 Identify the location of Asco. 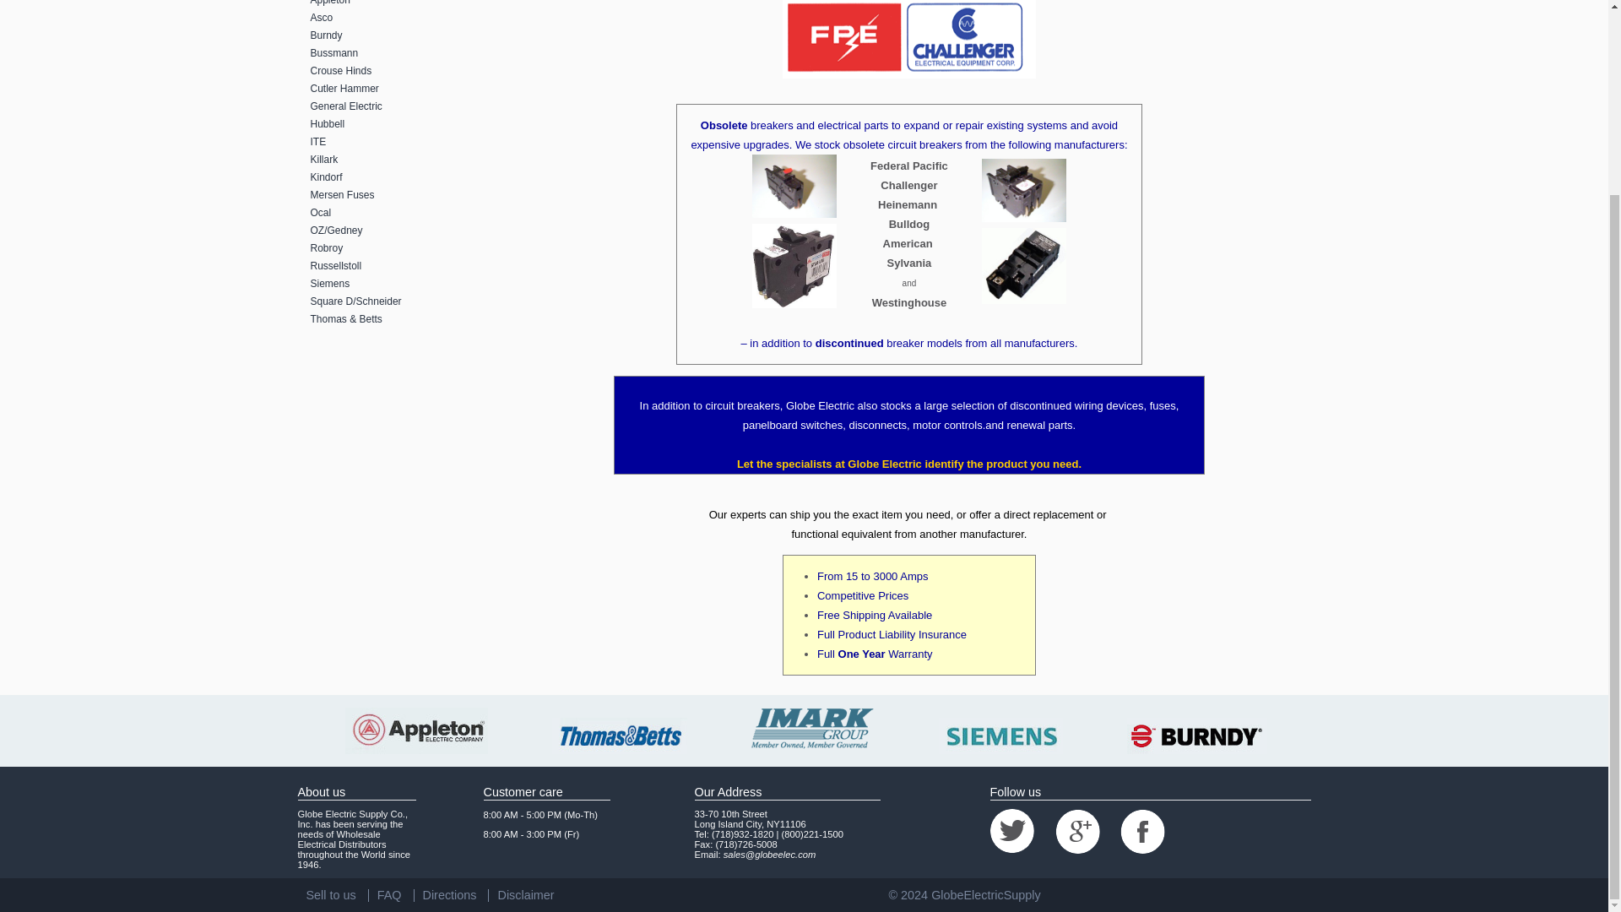
(393, 18).